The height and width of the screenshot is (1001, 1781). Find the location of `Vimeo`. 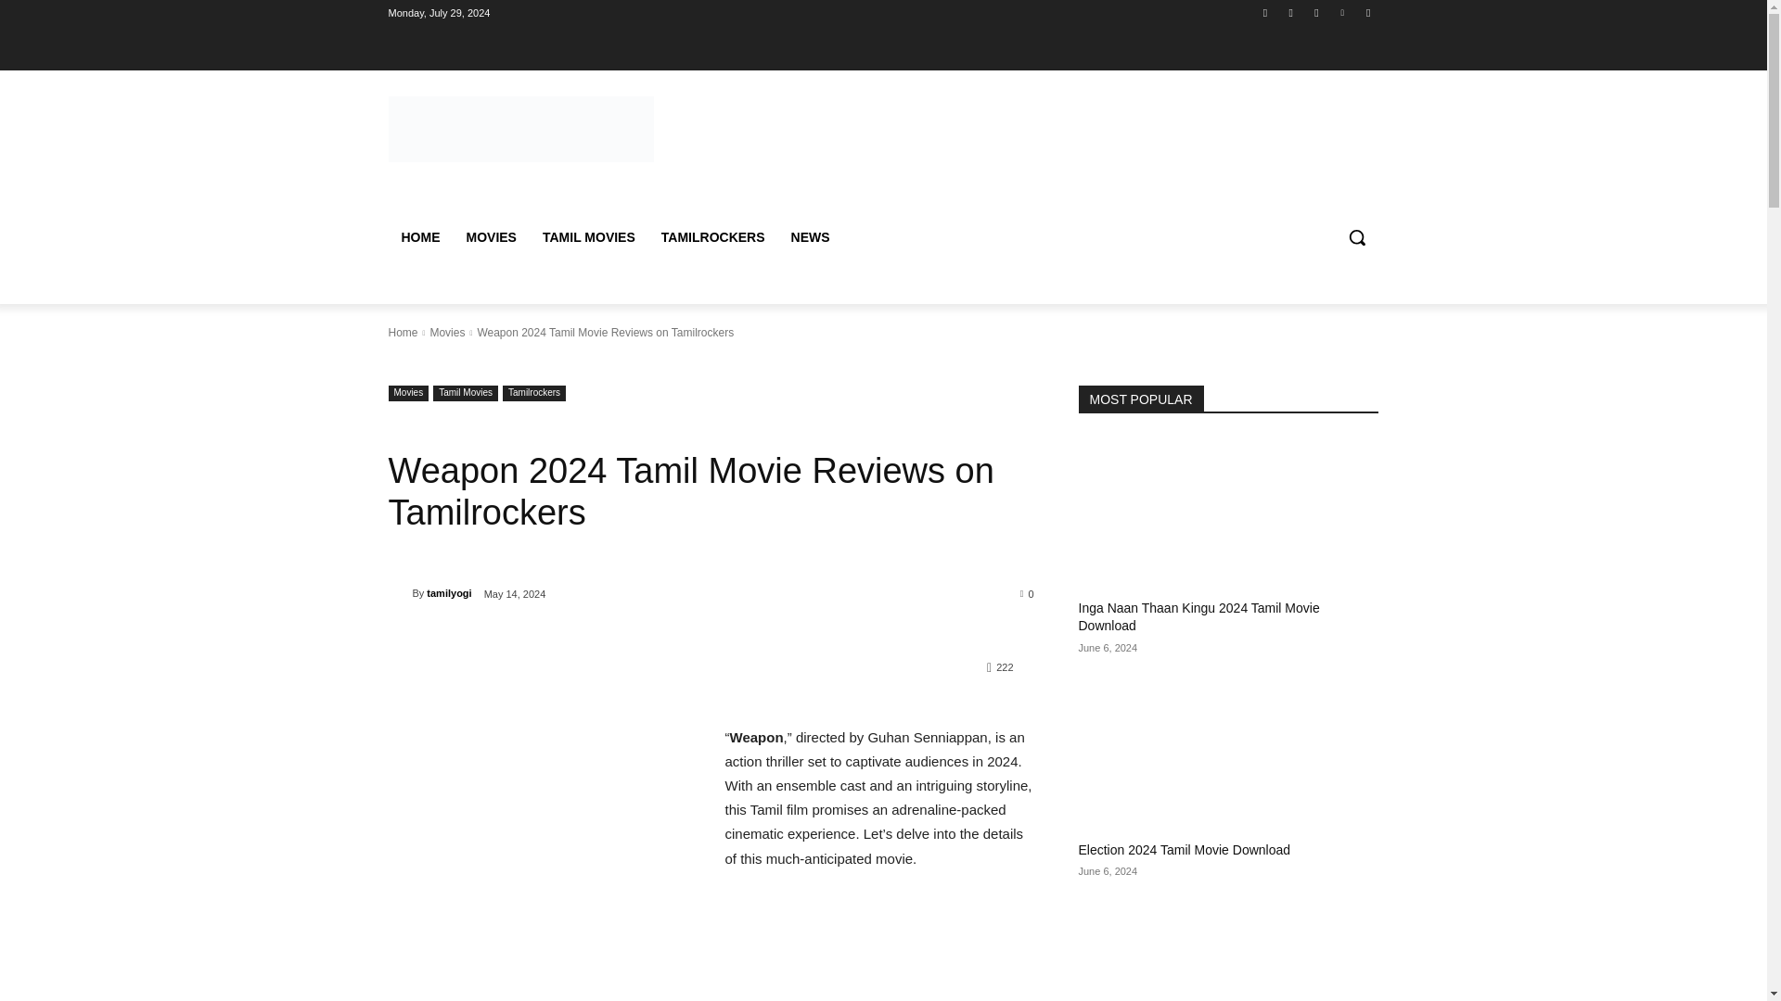

Vimeo is located at coordinates (1343, 12).